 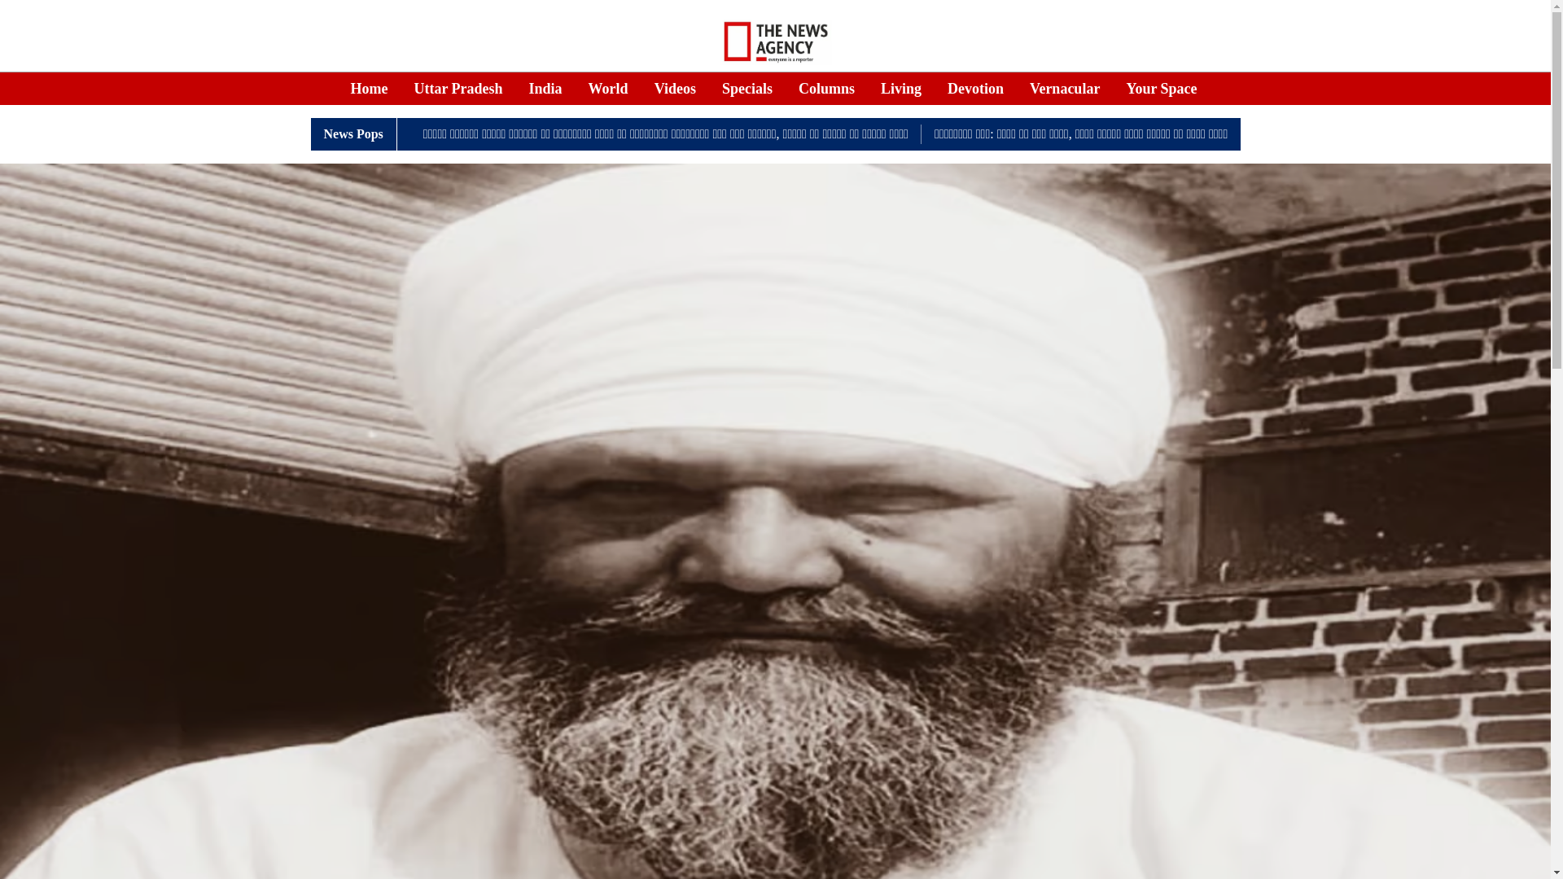 I want to click on Your Space, so click(x=1161, y=90).